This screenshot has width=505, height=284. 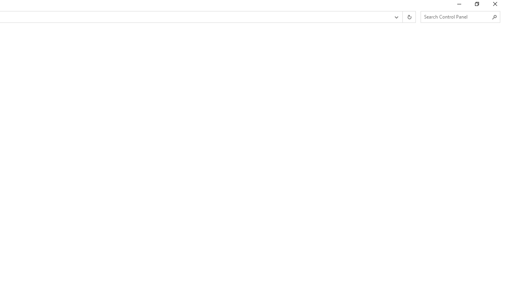 I want to click on Refresh "Network and Sharing Center" (F5), so click(x=409, y=17).